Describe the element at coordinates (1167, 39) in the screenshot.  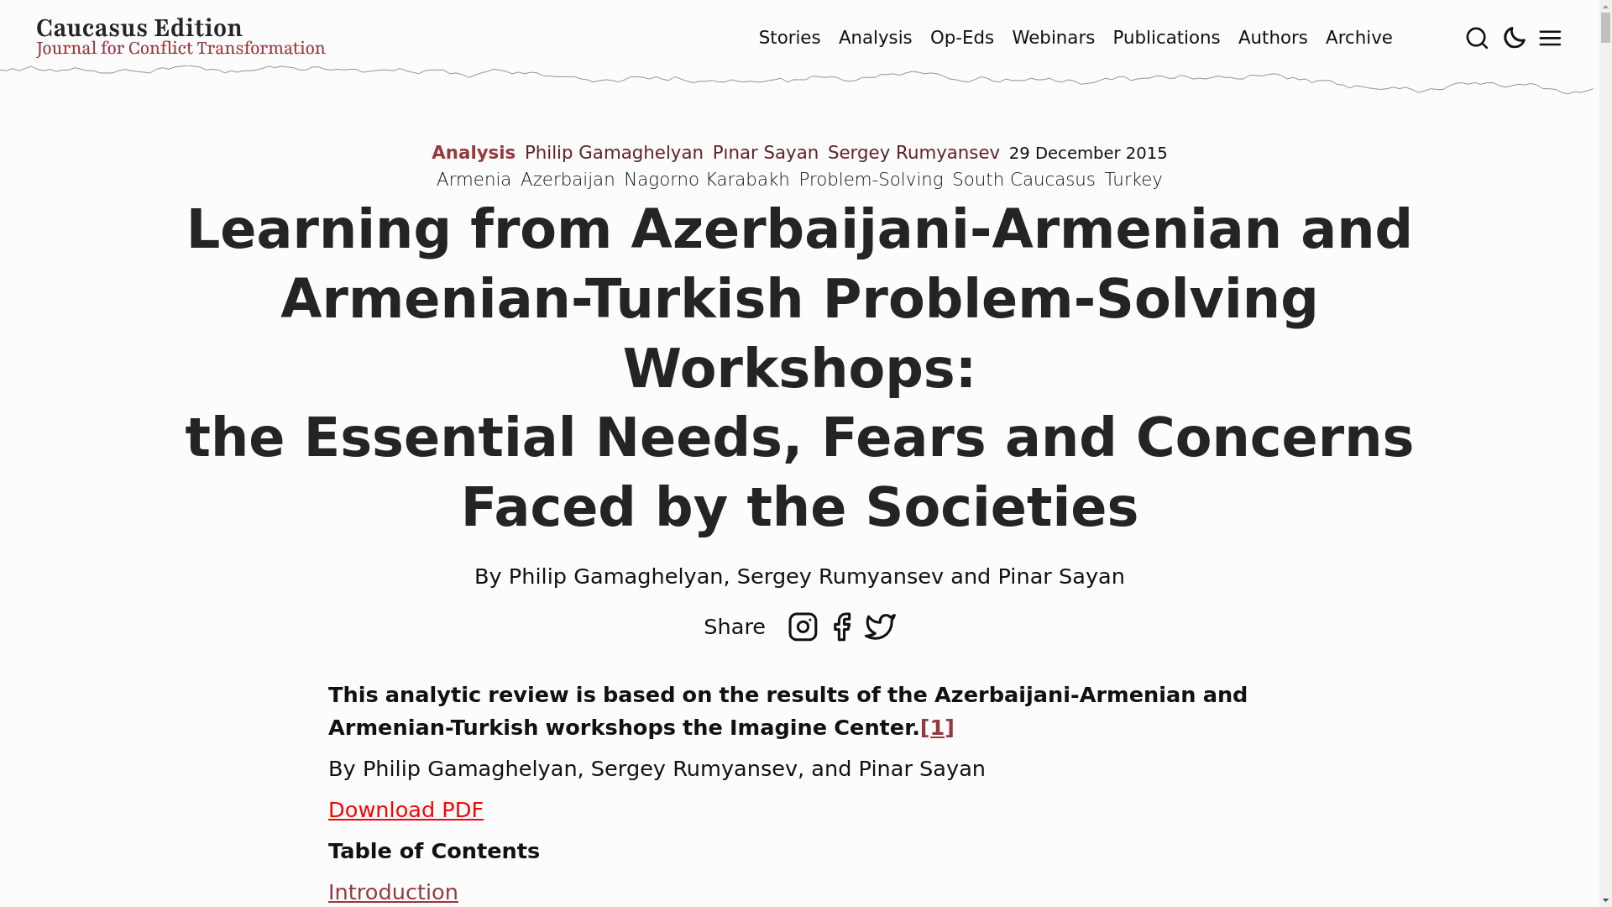
I see `Publications` at that location.